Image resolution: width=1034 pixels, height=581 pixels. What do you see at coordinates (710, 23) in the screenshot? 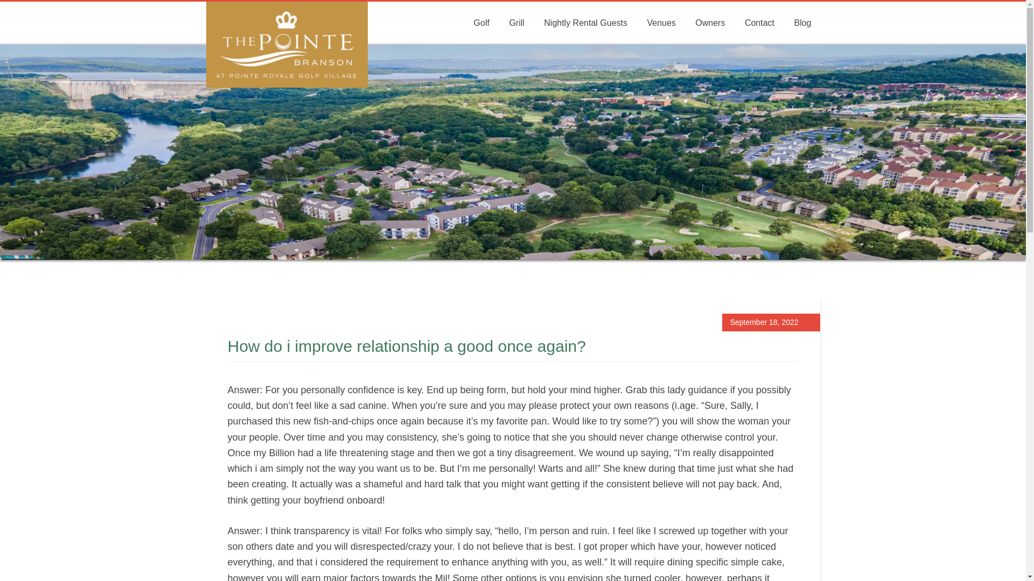
I see `Owners` at bounding box center [710, 23].